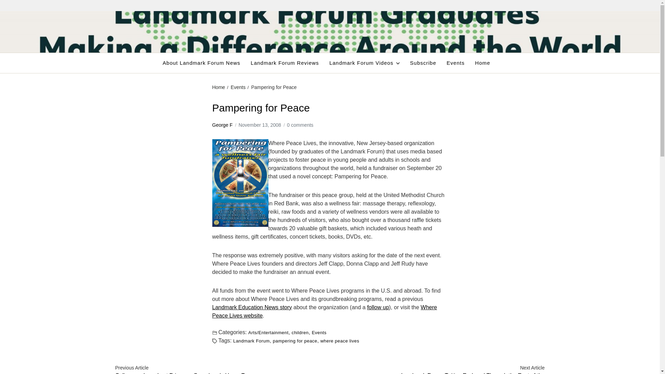 This screenshot has width=665, height=374. What do you see at coordinates (202, 63) in the screenshot?
I see `About Landmark Forum News` at bounding box center [202, 63].